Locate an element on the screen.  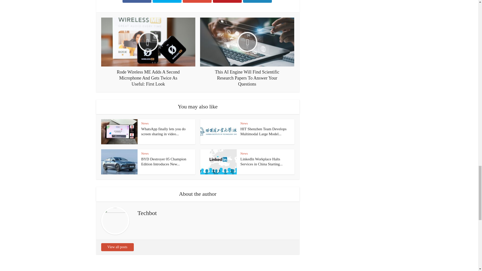
WhatsApp finally lets you do screen sharing in video calls is located at coordinates (163, 131).